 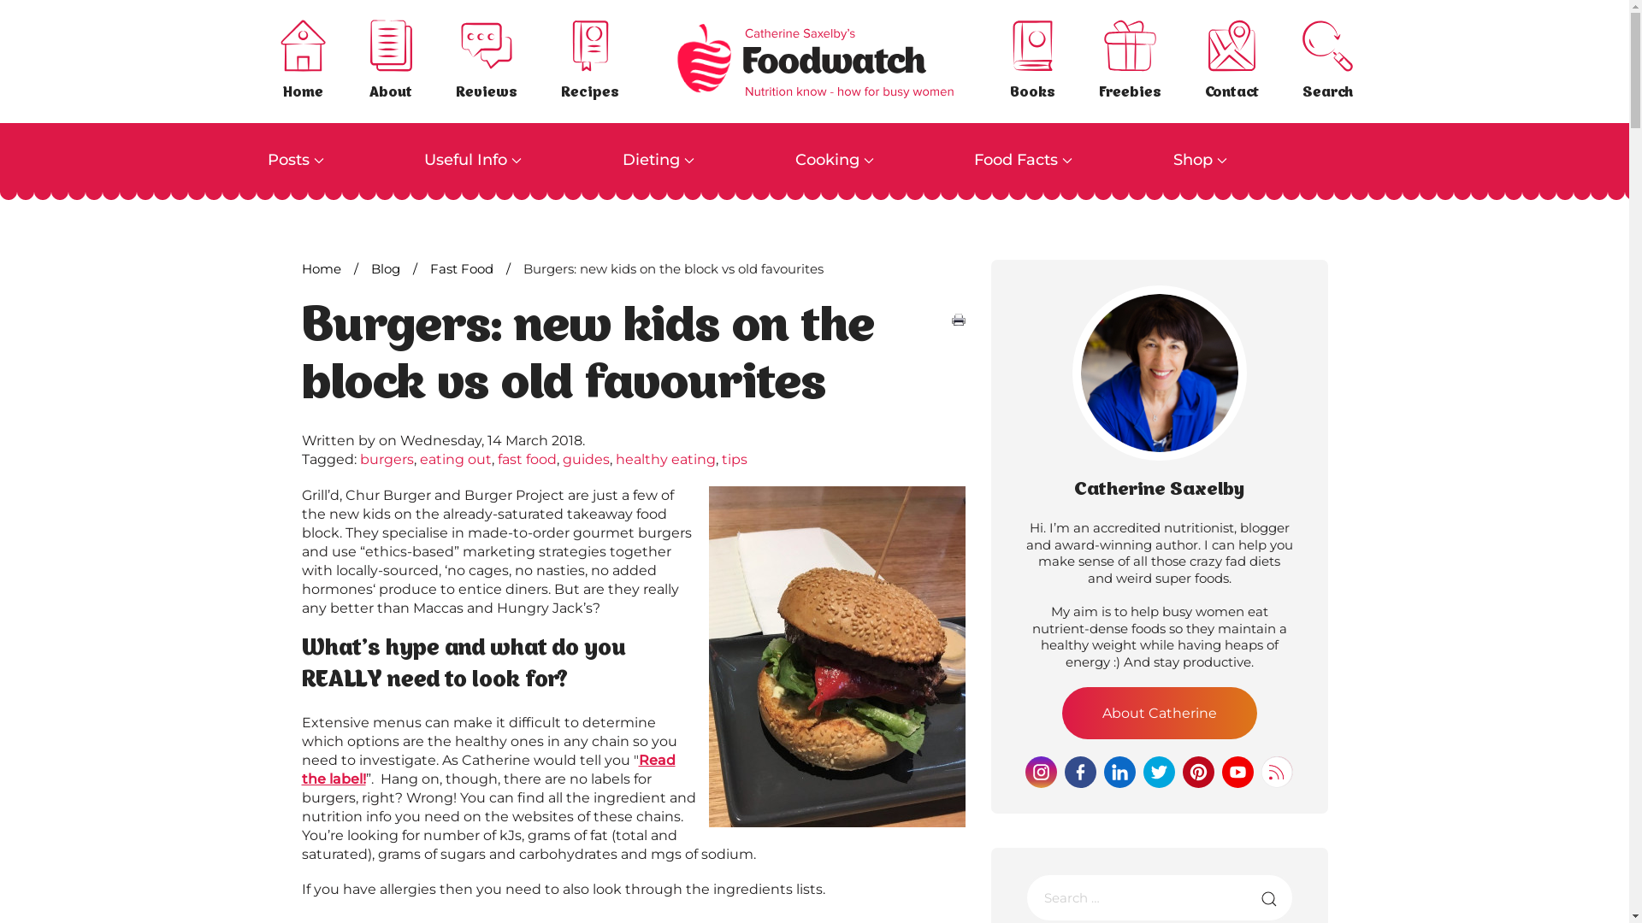 I want to click on tips, so click(x=735, y=460).